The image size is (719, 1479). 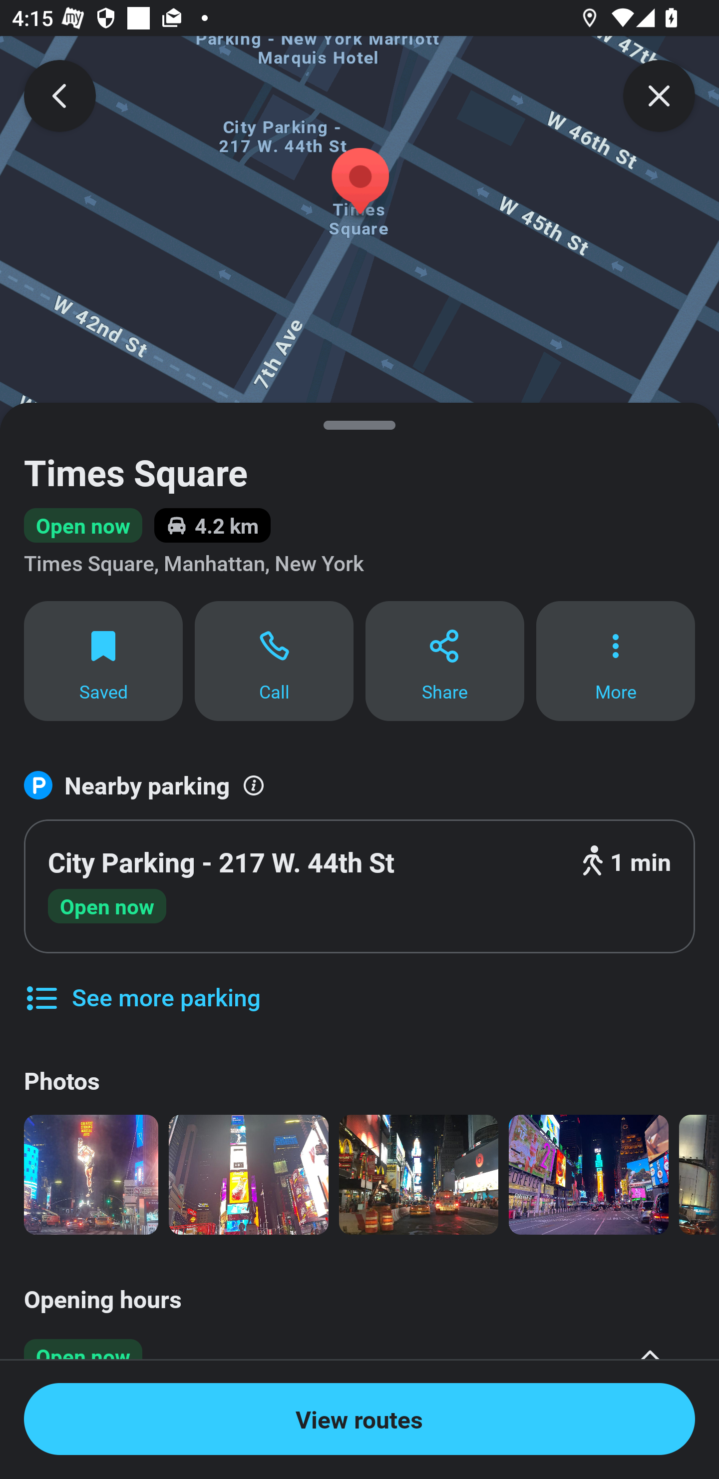 I want to click on Saved, so click(x=103, y=661).